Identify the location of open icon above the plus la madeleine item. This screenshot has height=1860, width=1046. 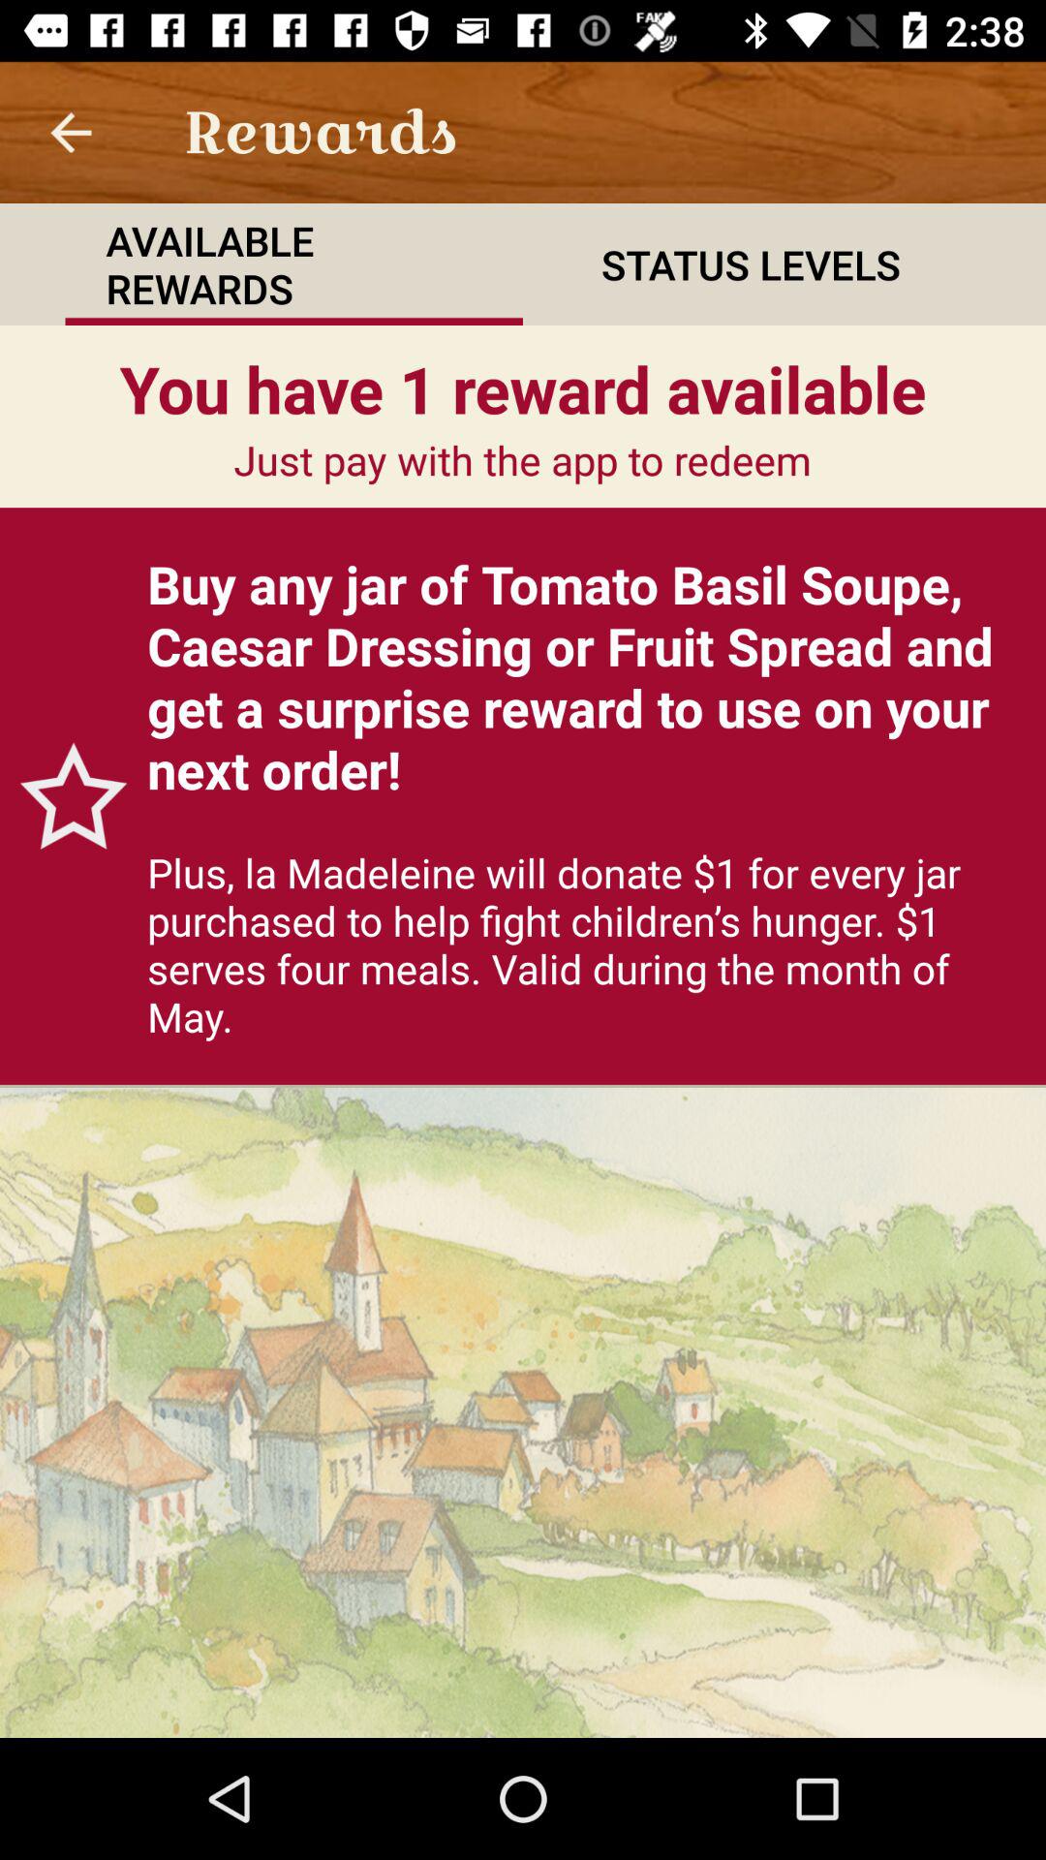
(587, 676).